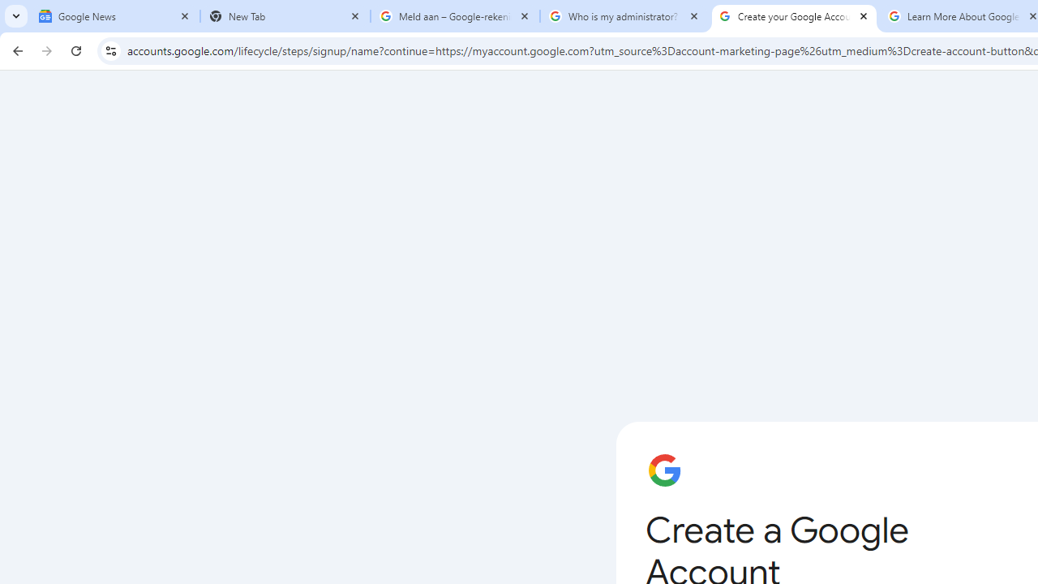 This screenshot has width=1038, height=584. I want to click on New Tab, so click(285, 16).